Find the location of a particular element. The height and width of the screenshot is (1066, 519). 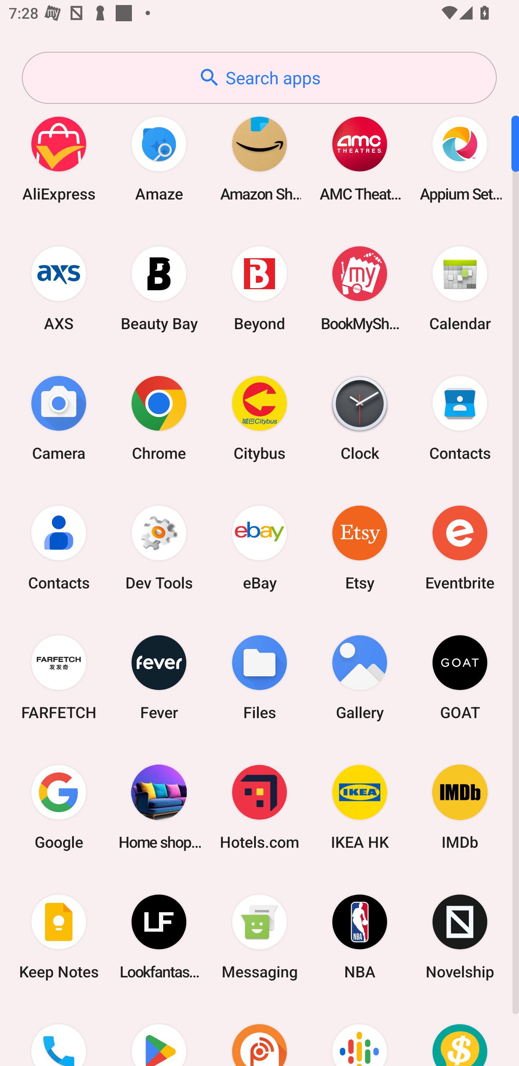

Contacts is located at coordinates (460, 418).